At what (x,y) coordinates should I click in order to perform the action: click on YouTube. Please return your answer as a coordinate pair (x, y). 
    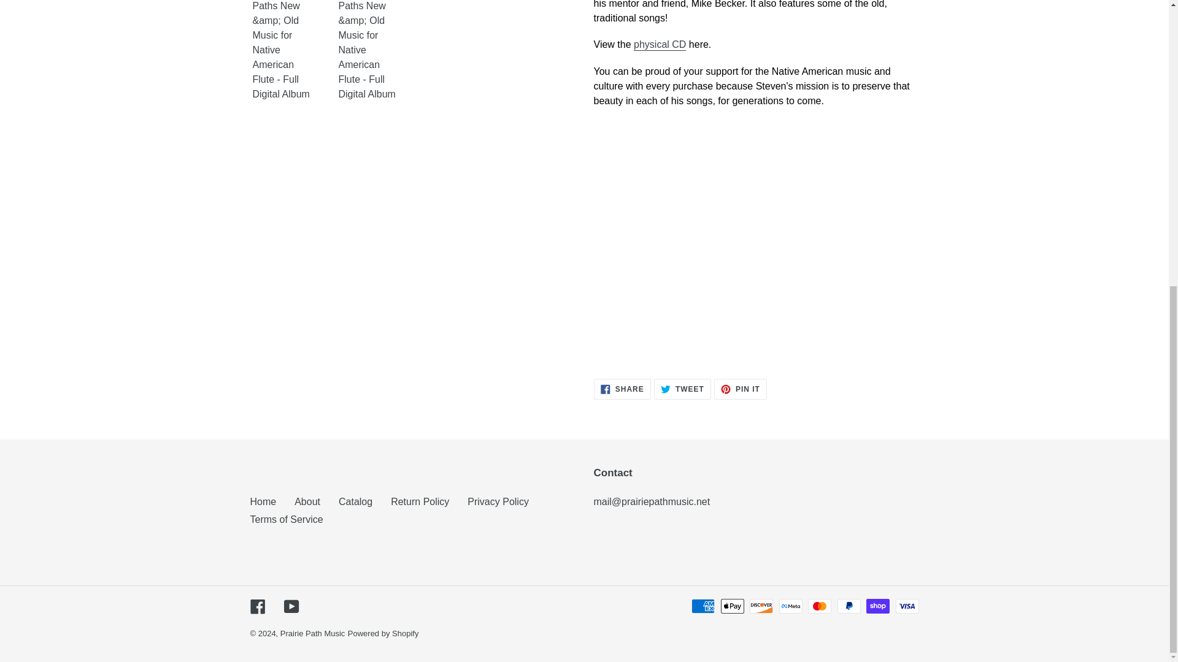
    Looking at the image, I should click on (286, 520).